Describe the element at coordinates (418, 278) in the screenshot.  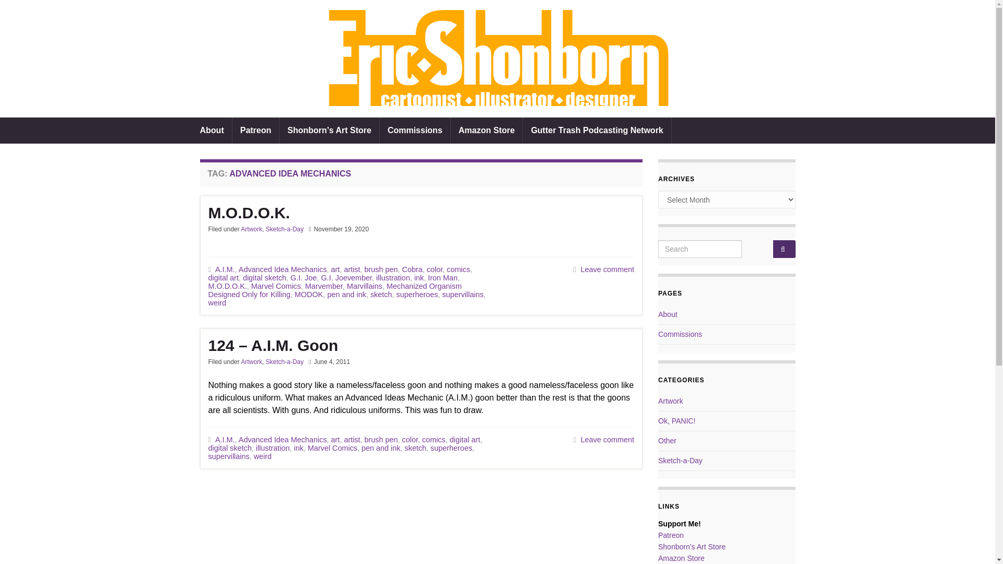
I see `ink` at that location.